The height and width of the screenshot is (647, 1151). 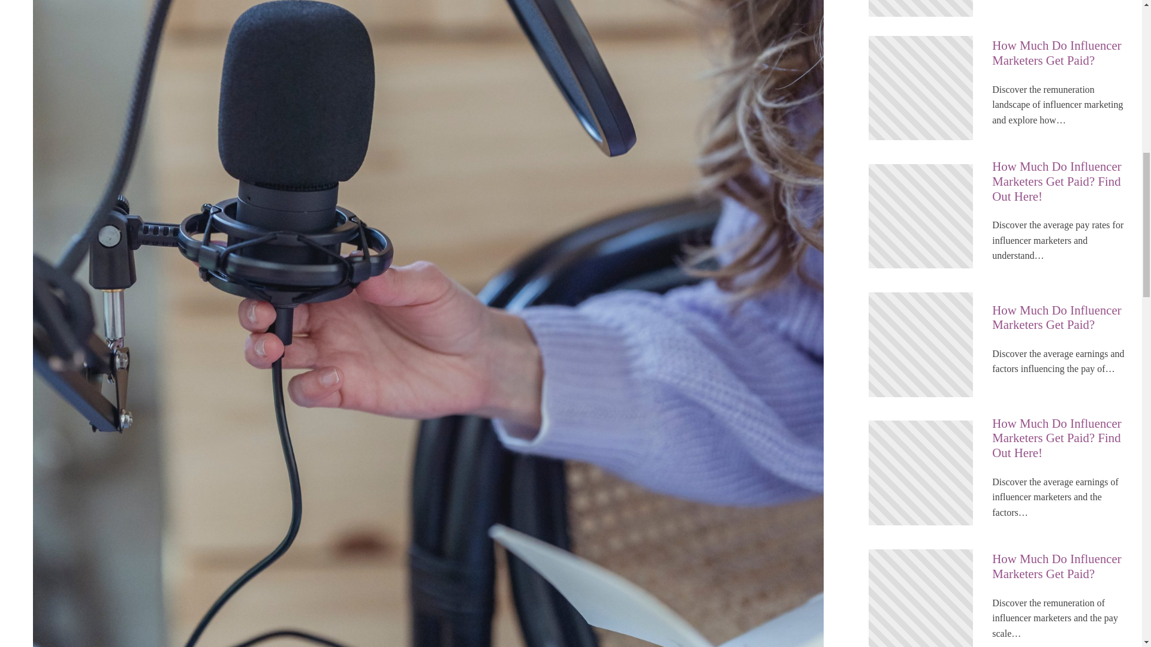 I want to click on How Much Do Influencer Marketers Get Paid? Find Out Here!, so click(x=1061, y=439).